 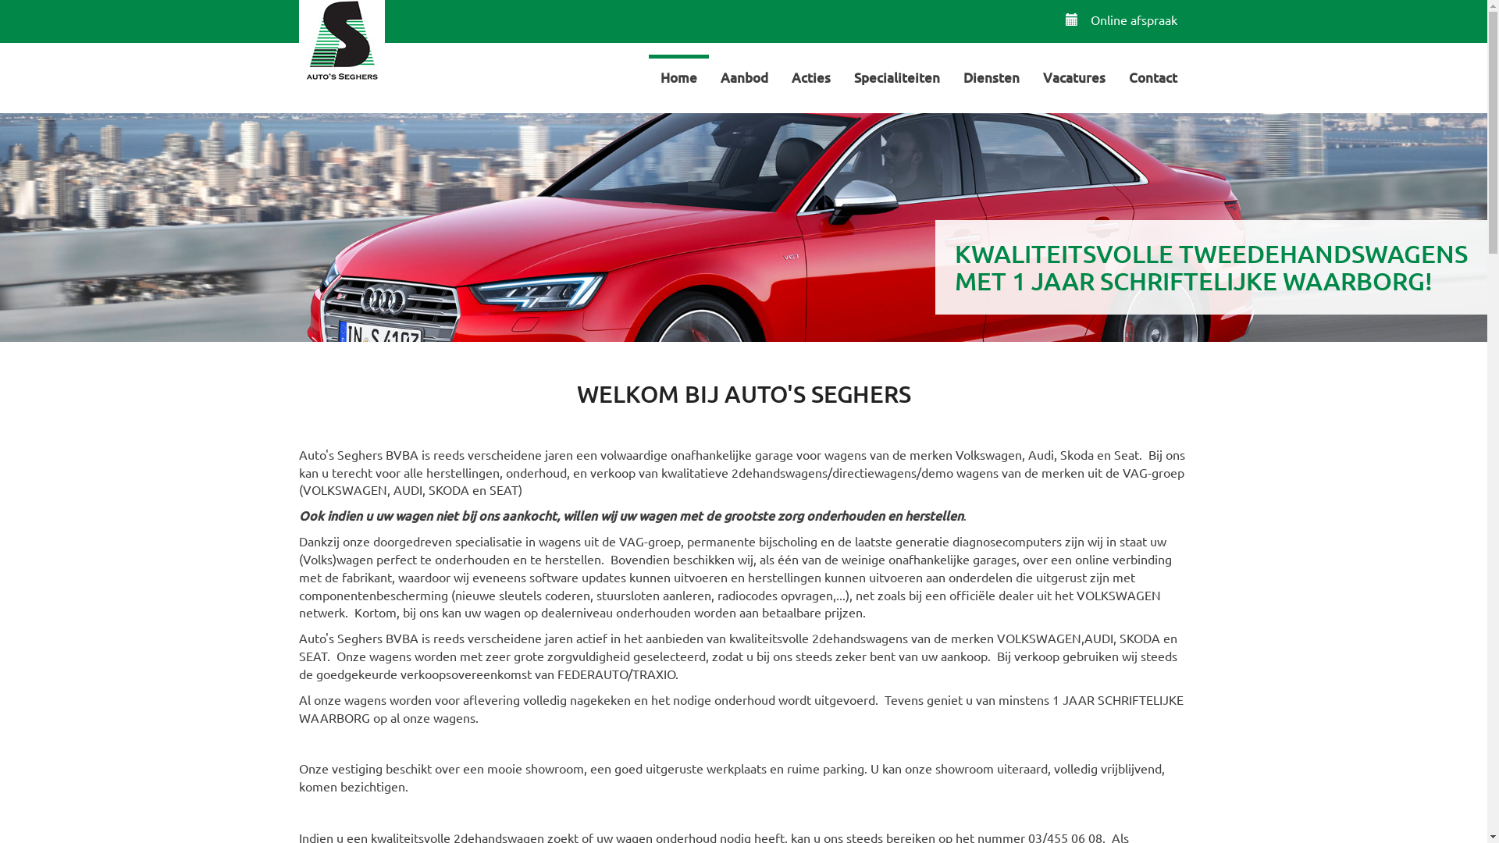 What do you see at coordinates (1152, 76) in the screenshot?
I see `Contact` at bounding box center [1152, 76].